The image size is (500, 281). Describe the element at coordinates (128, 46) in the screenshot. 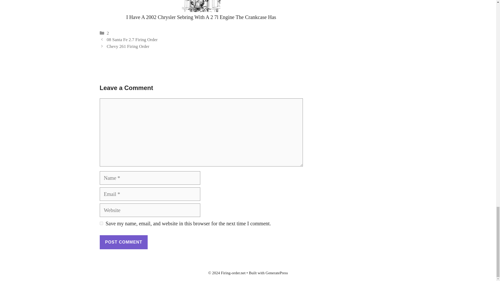

I see `Next` at that location.